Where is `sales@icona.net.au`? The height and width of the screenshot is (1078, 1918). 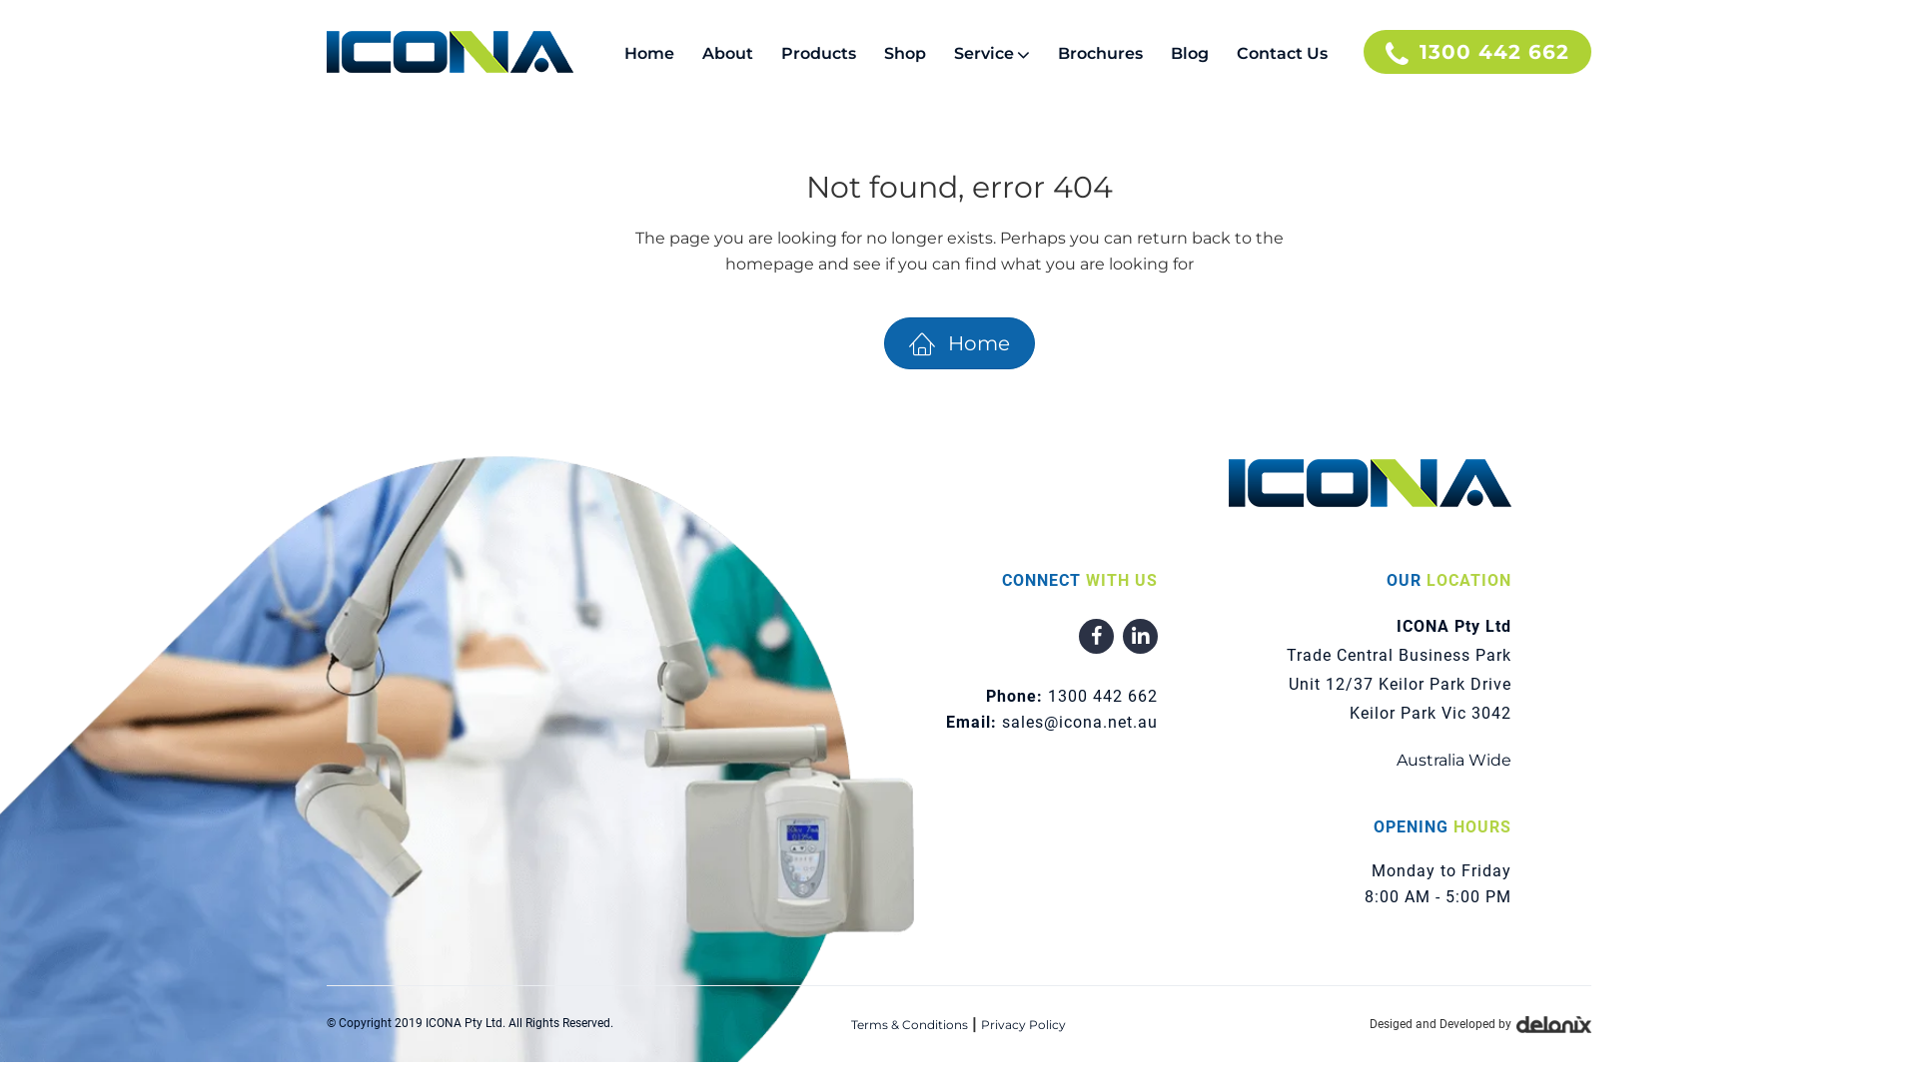
sales@icona.net.au is located at coordinates (1079, 723).